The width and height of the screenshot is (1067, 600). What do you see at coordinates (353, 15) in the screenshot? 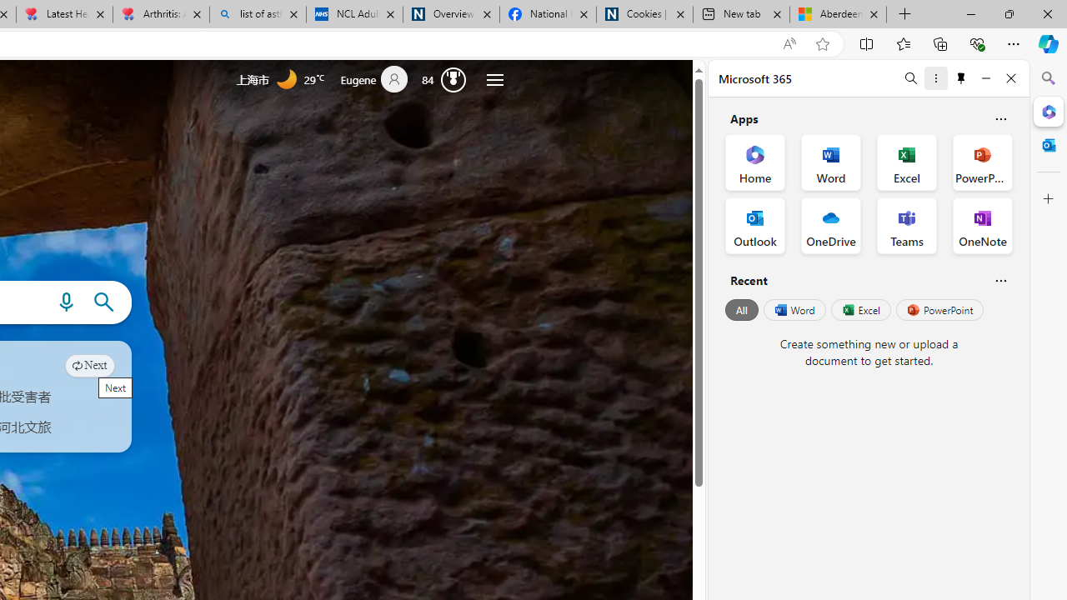
I see `NCL Adult Asthma Inhaler Choice Guideline` at bounding box center [353, 15].